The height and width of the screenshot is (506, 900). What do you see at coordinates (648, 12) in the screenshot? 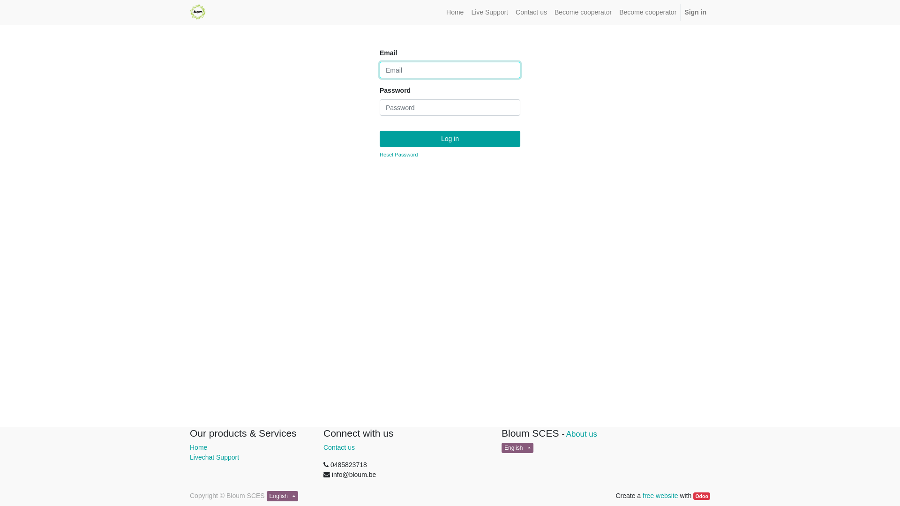
I see `Become cooperator` at bounding box center [648, 12].